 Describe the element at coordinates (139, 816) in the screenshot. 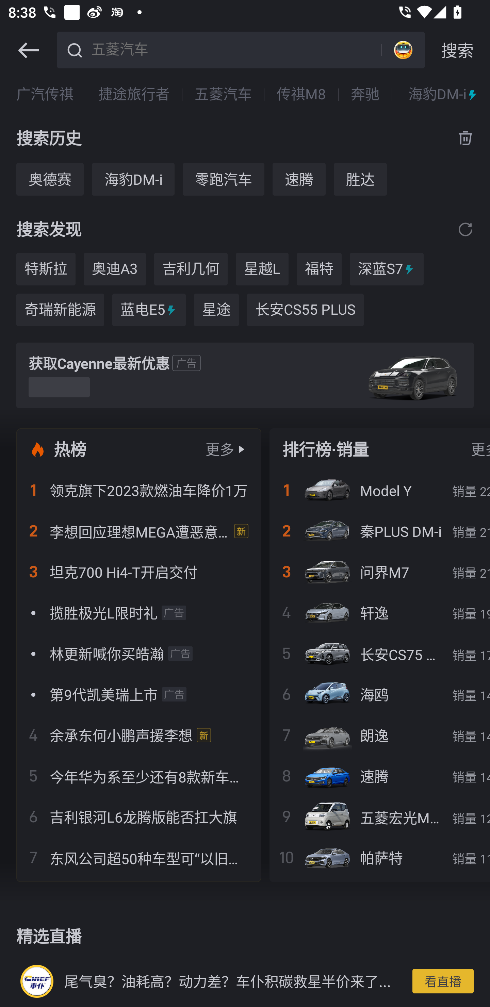

I see `吉利银河L6龙腾版能否扛大旗` at that location.